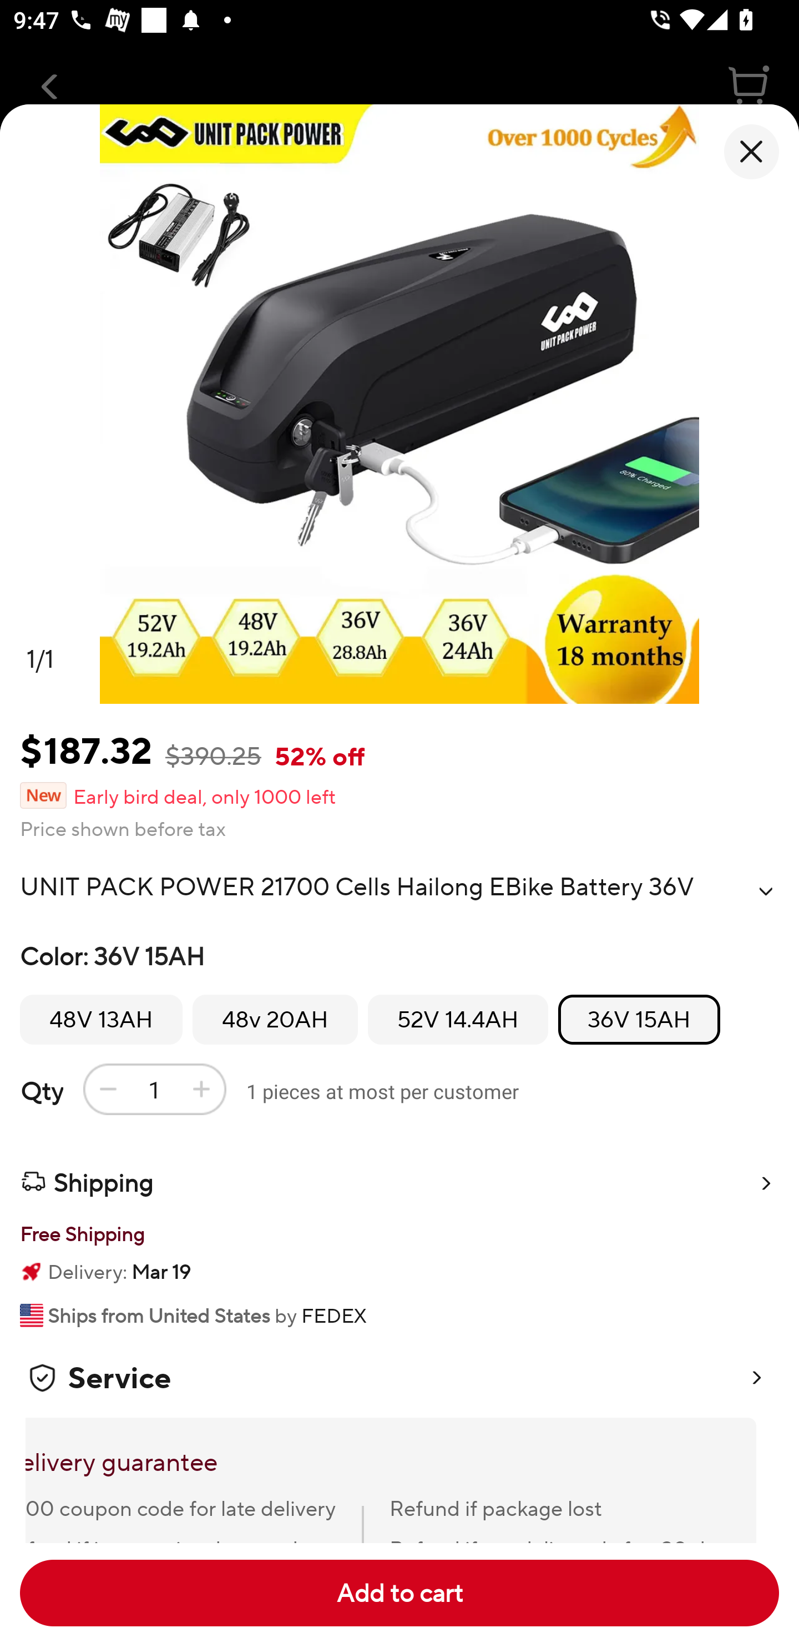 The image size is (799, 1643). I want to click on 48V 13AH, so click(101, 1019).